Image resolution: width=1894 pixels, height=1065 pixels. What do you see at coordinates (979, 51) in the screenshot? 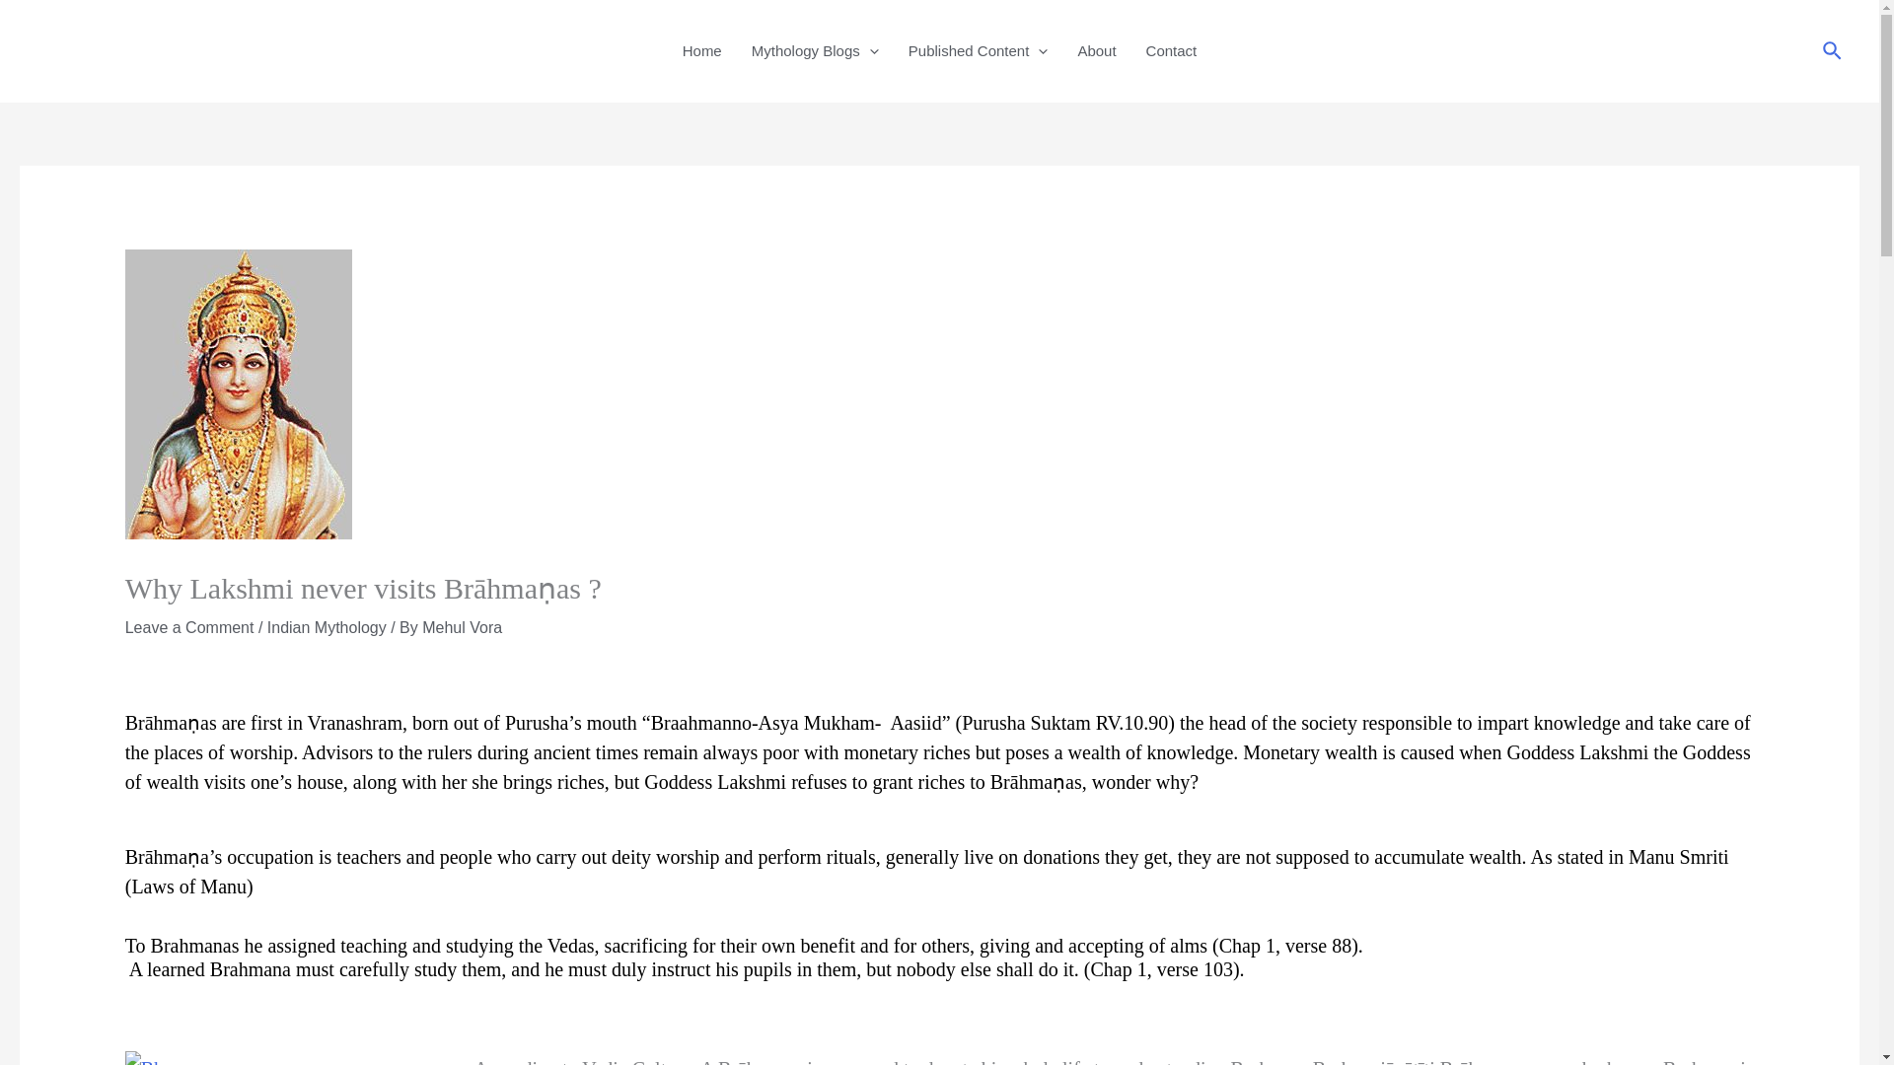
I see `Published Content` at bounding box center [979, 51].